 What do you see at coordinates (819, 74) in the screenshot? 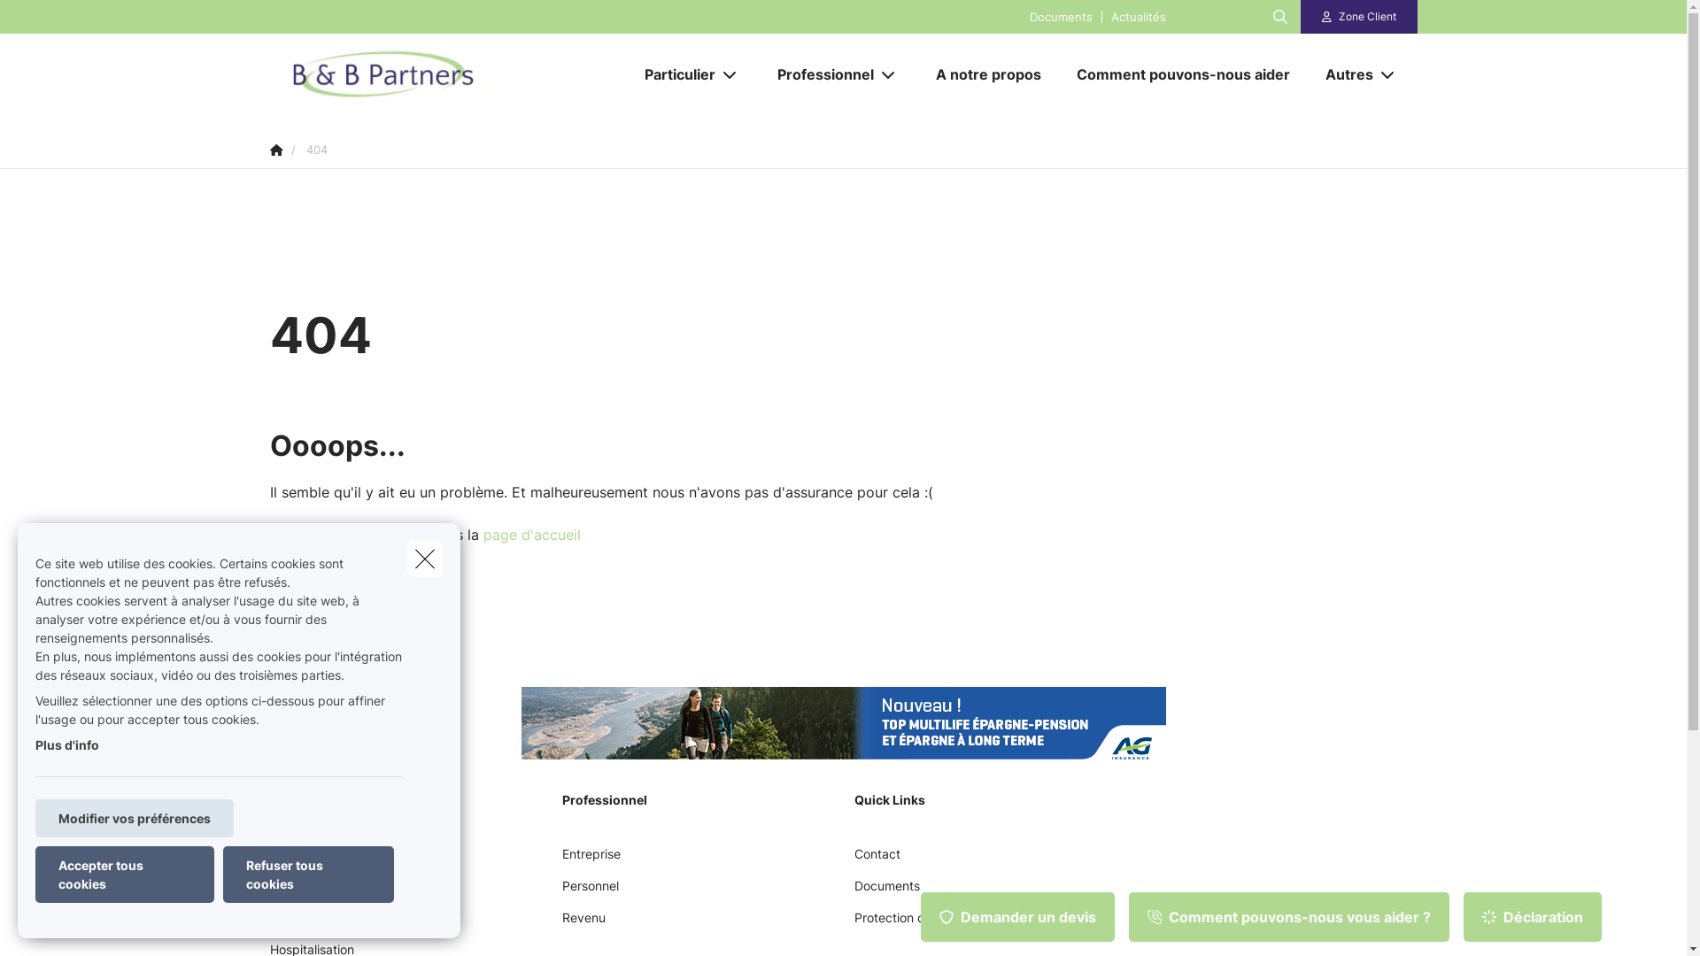
I see `Professionnel` at bounding box center [819, 74].